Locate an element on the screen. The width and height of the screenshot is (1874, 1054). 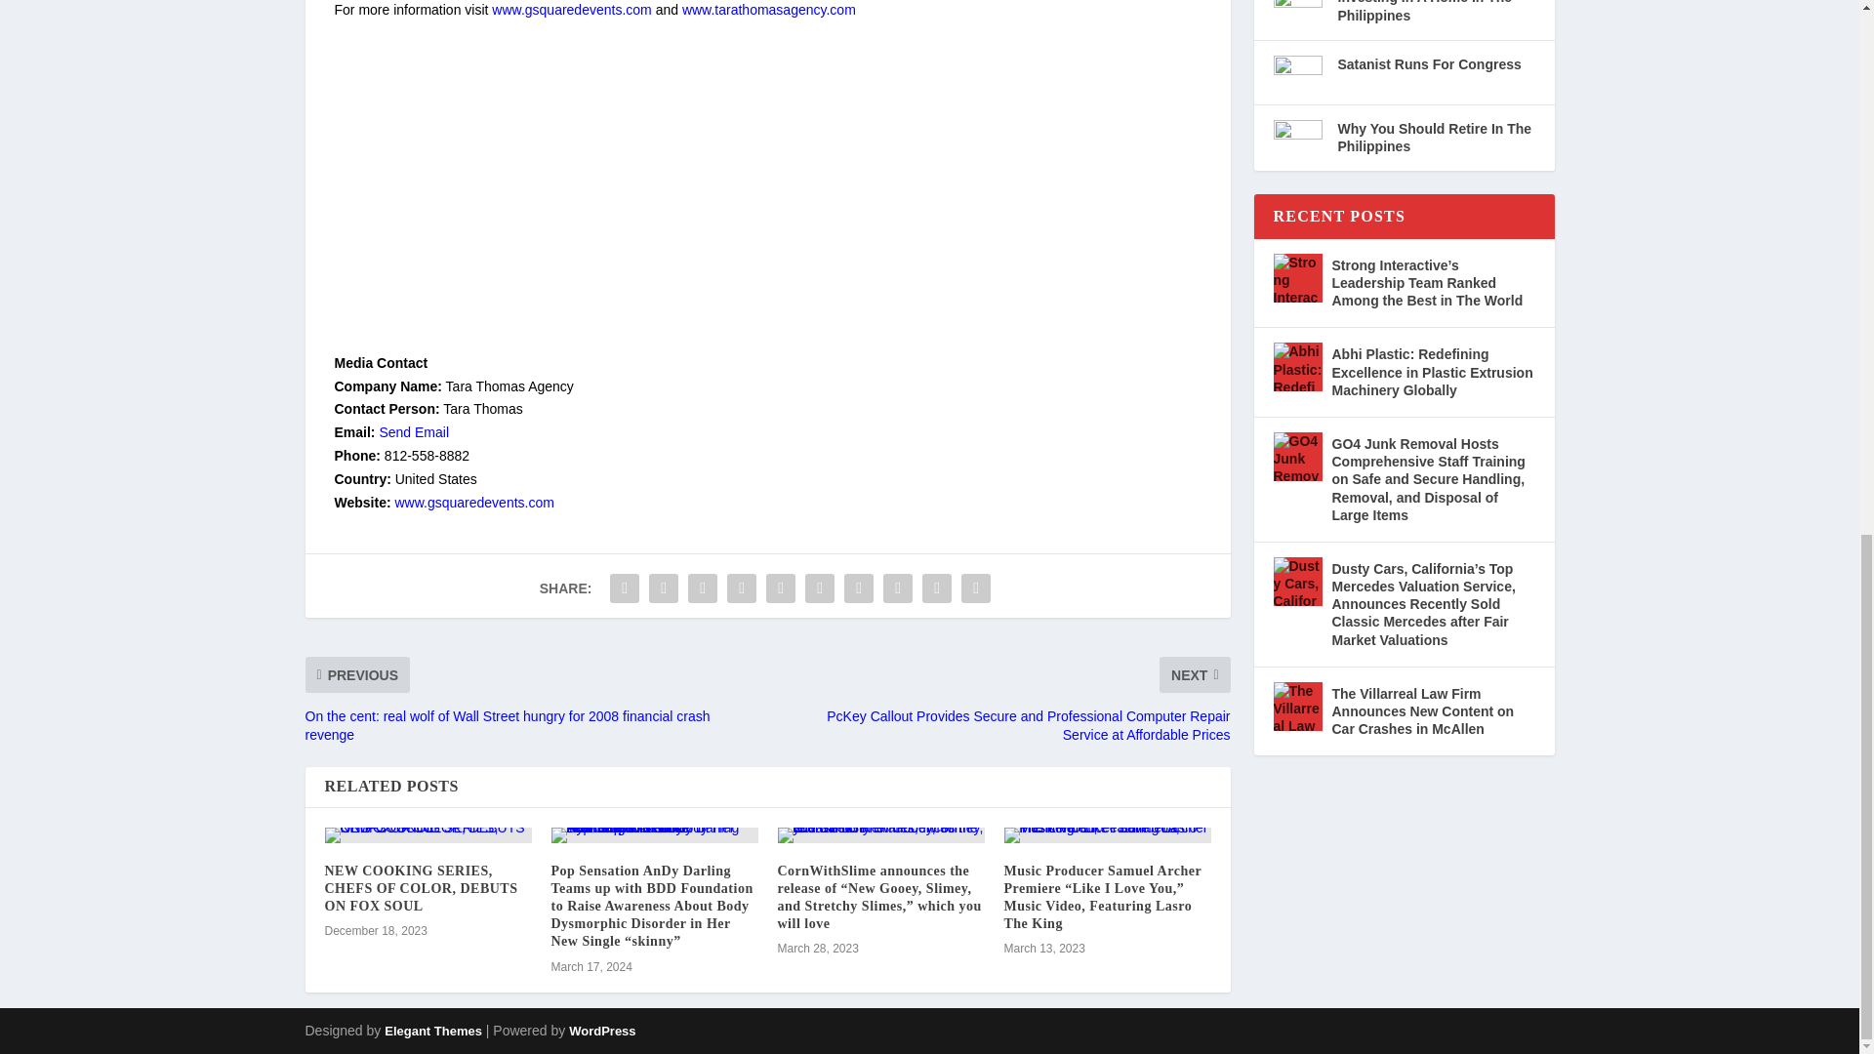
www.tarathomasagency.com is located at coordinates (769, 10).